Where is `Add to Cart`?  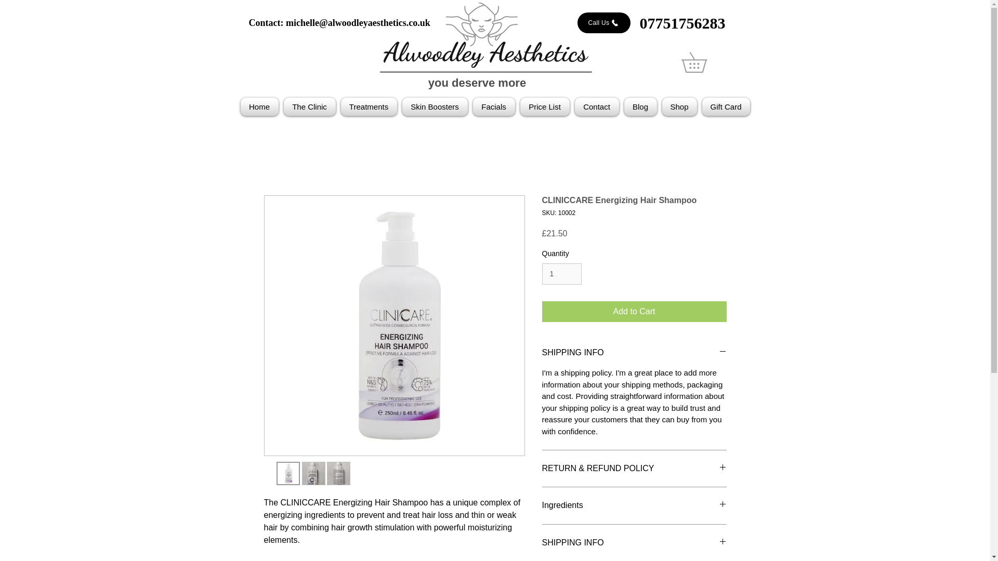
Add to Cart is located at coordinates (634, 311).